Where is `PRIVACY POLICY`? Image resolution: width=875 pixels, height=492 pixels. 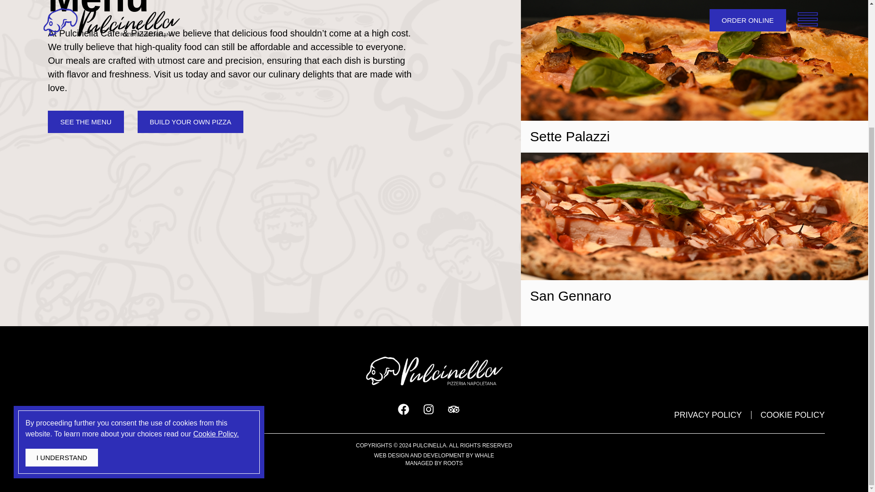 PRIVACY POLICY is located at coordinates (707, 415).